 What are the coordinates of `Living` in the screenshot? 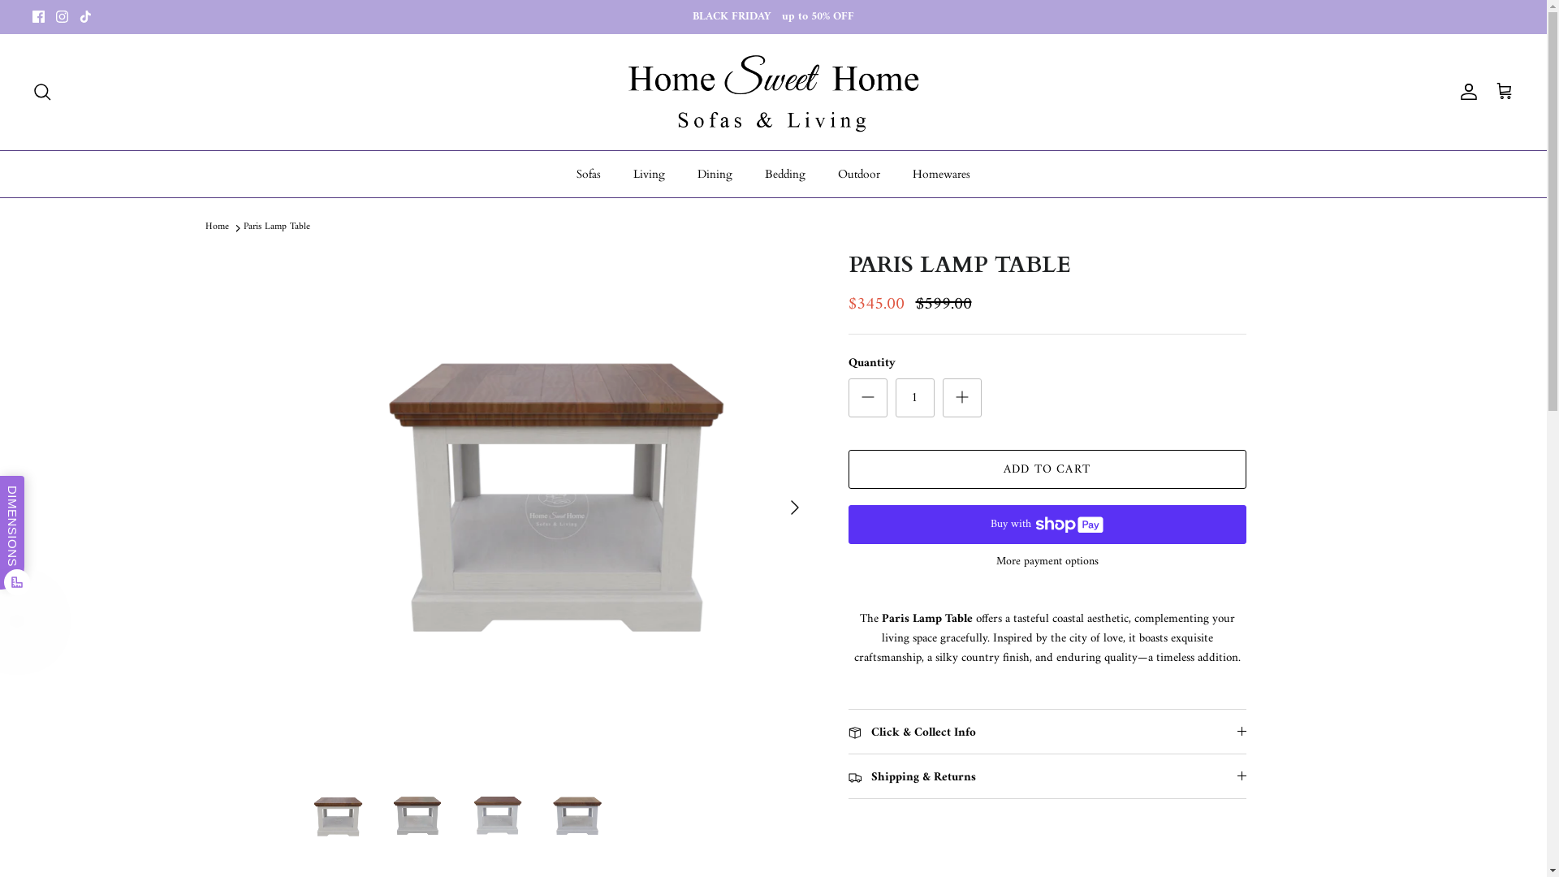 It's located at (650, 174).